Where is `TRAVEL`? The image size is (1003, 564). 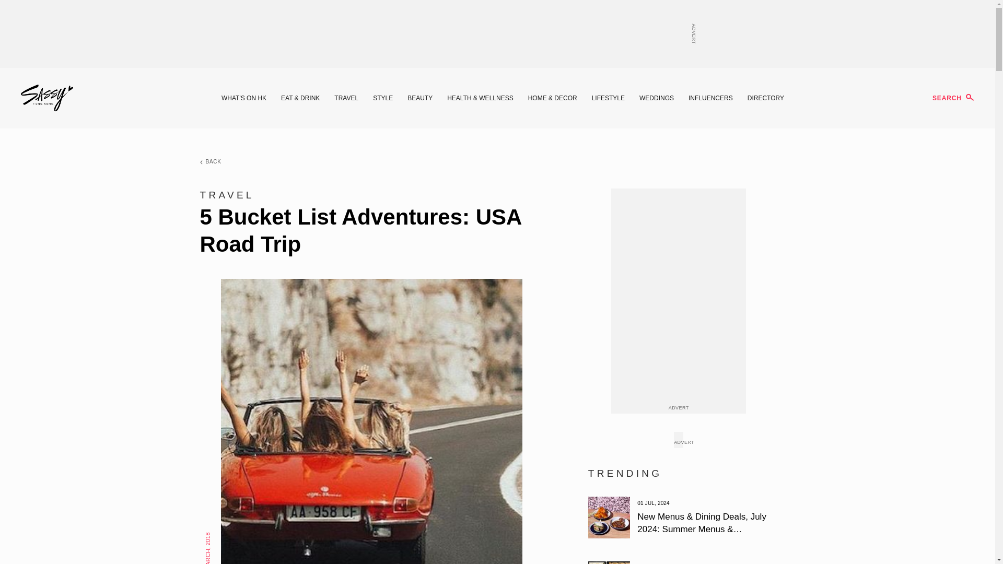 TRAVEL is located at coordinates (346, 98).